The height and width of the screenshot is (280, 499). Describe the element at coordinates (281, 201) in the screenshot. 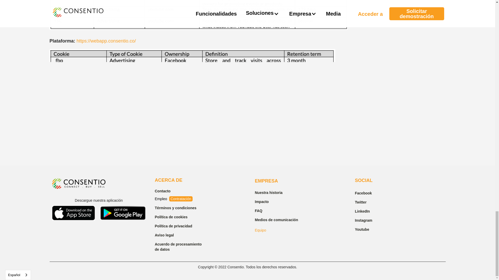

I see `Impacto` at that location.